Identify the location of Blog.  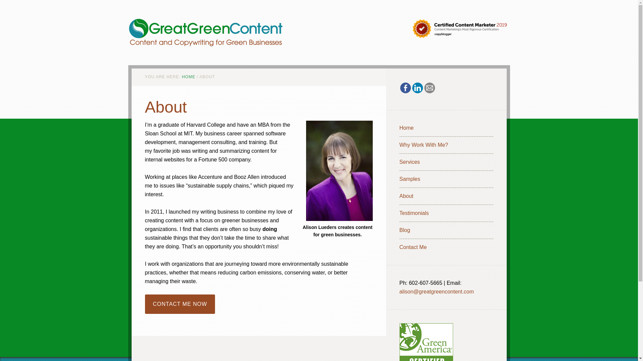
(405, 230).